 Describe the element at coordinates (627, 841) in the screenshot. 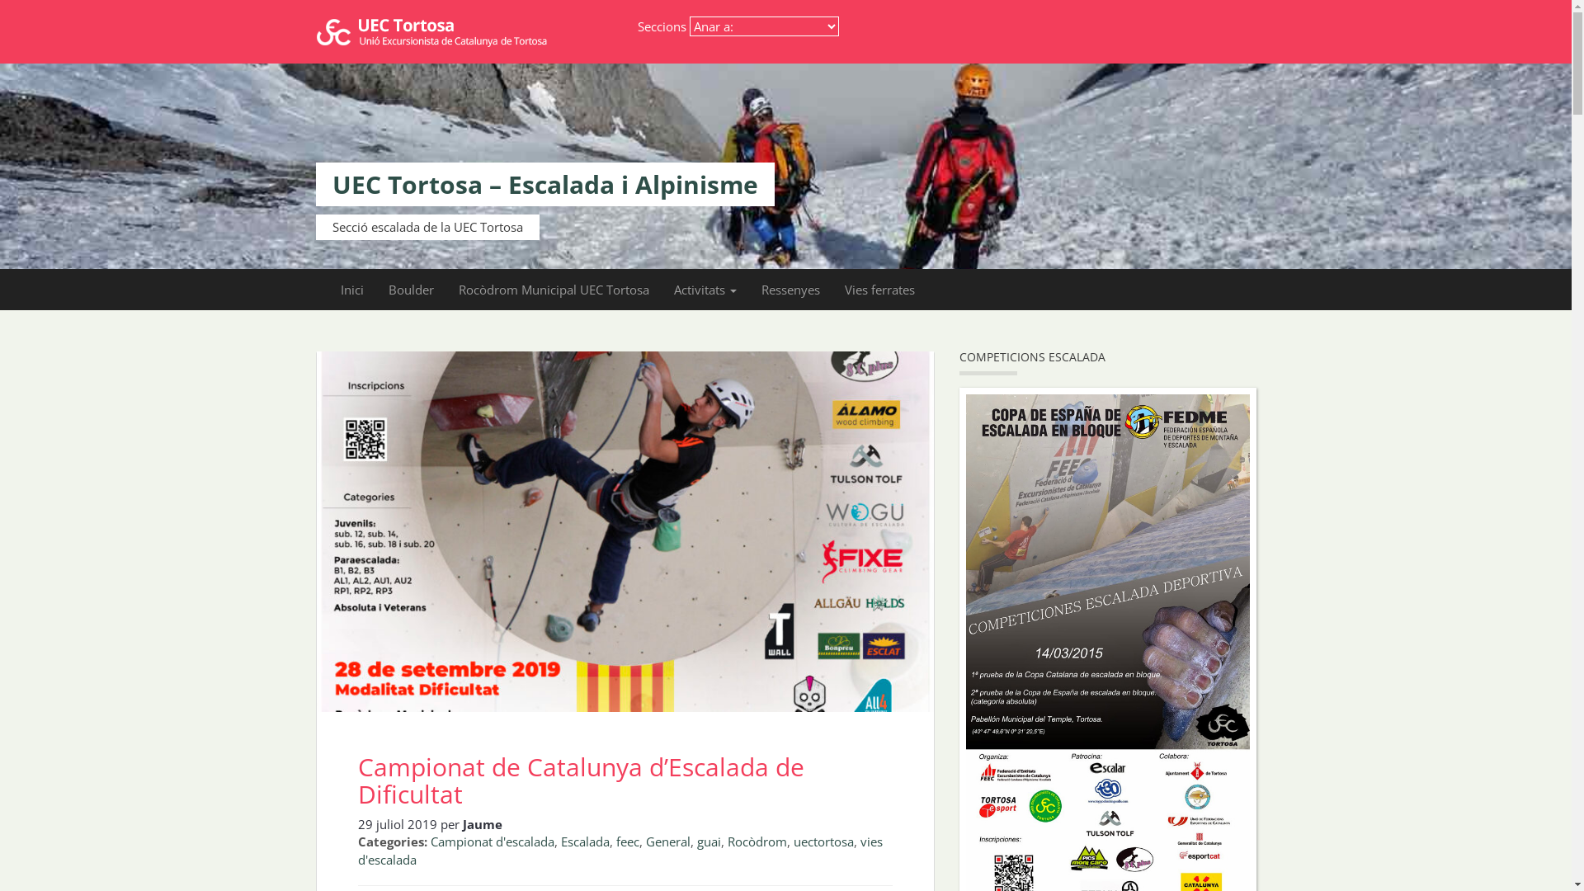

I see `feec` at that location.